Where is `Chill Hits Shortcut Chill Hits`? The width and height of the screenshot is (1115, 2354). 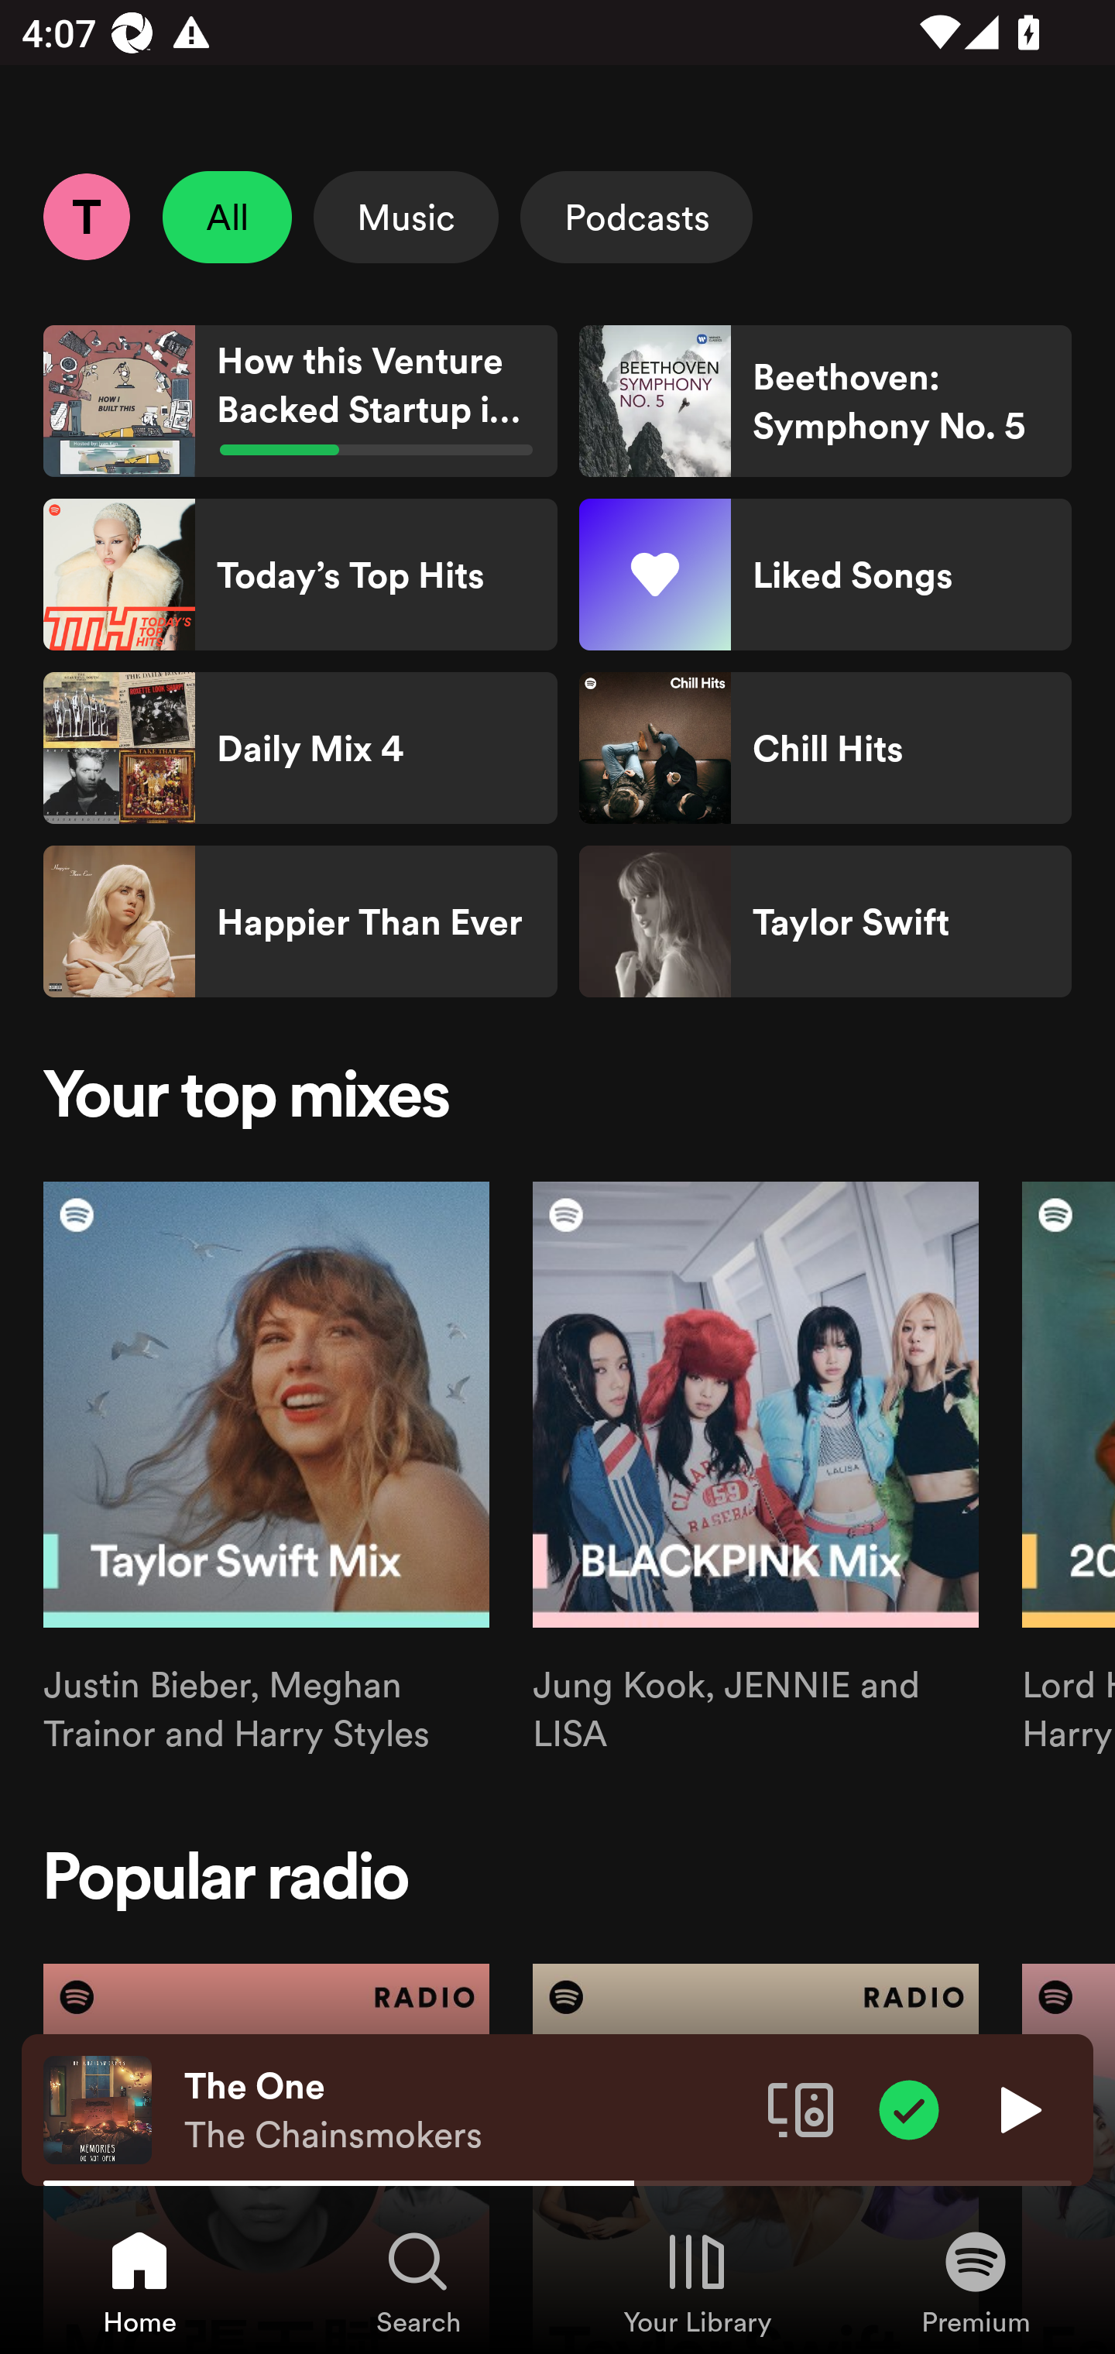
Chill Hits Shortcut Chill Hits is located at coordinates (825, 748).